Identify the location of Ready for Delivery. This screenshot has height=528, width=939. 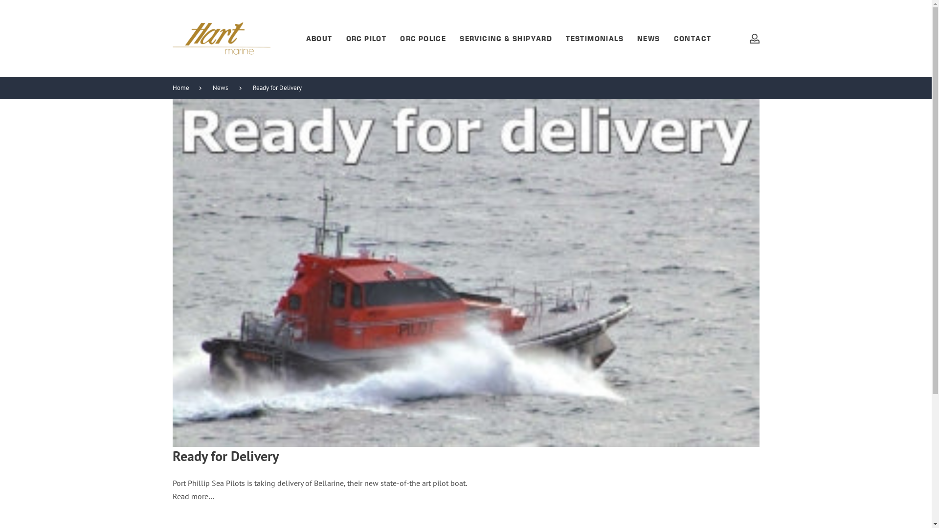
(466, 273).